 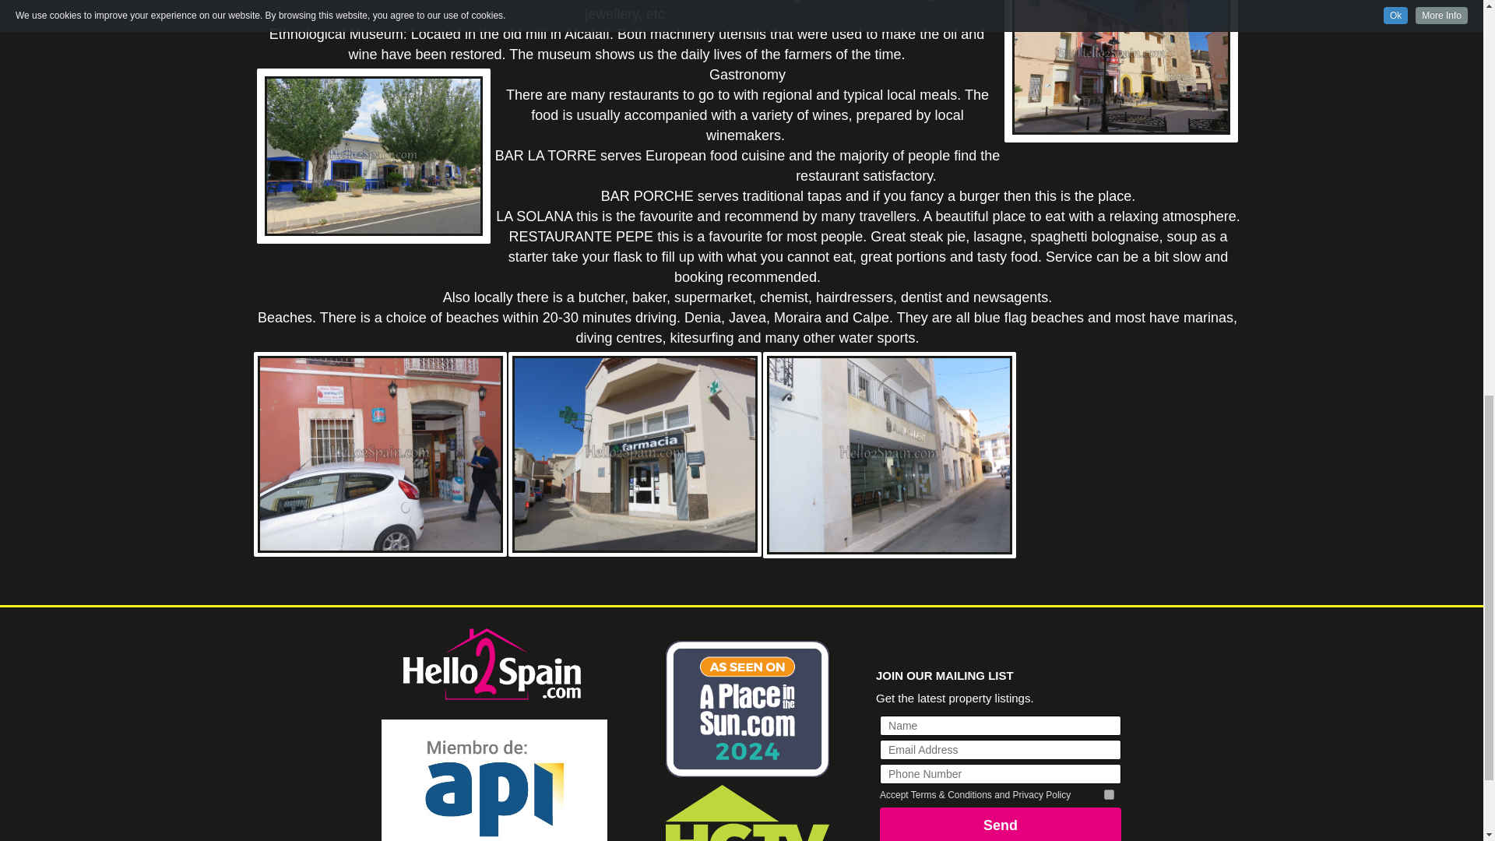 What do you see at coordinates (494, 666) in the screenshot?
I see `Hello2Spain` at bounding box center [494, 666].